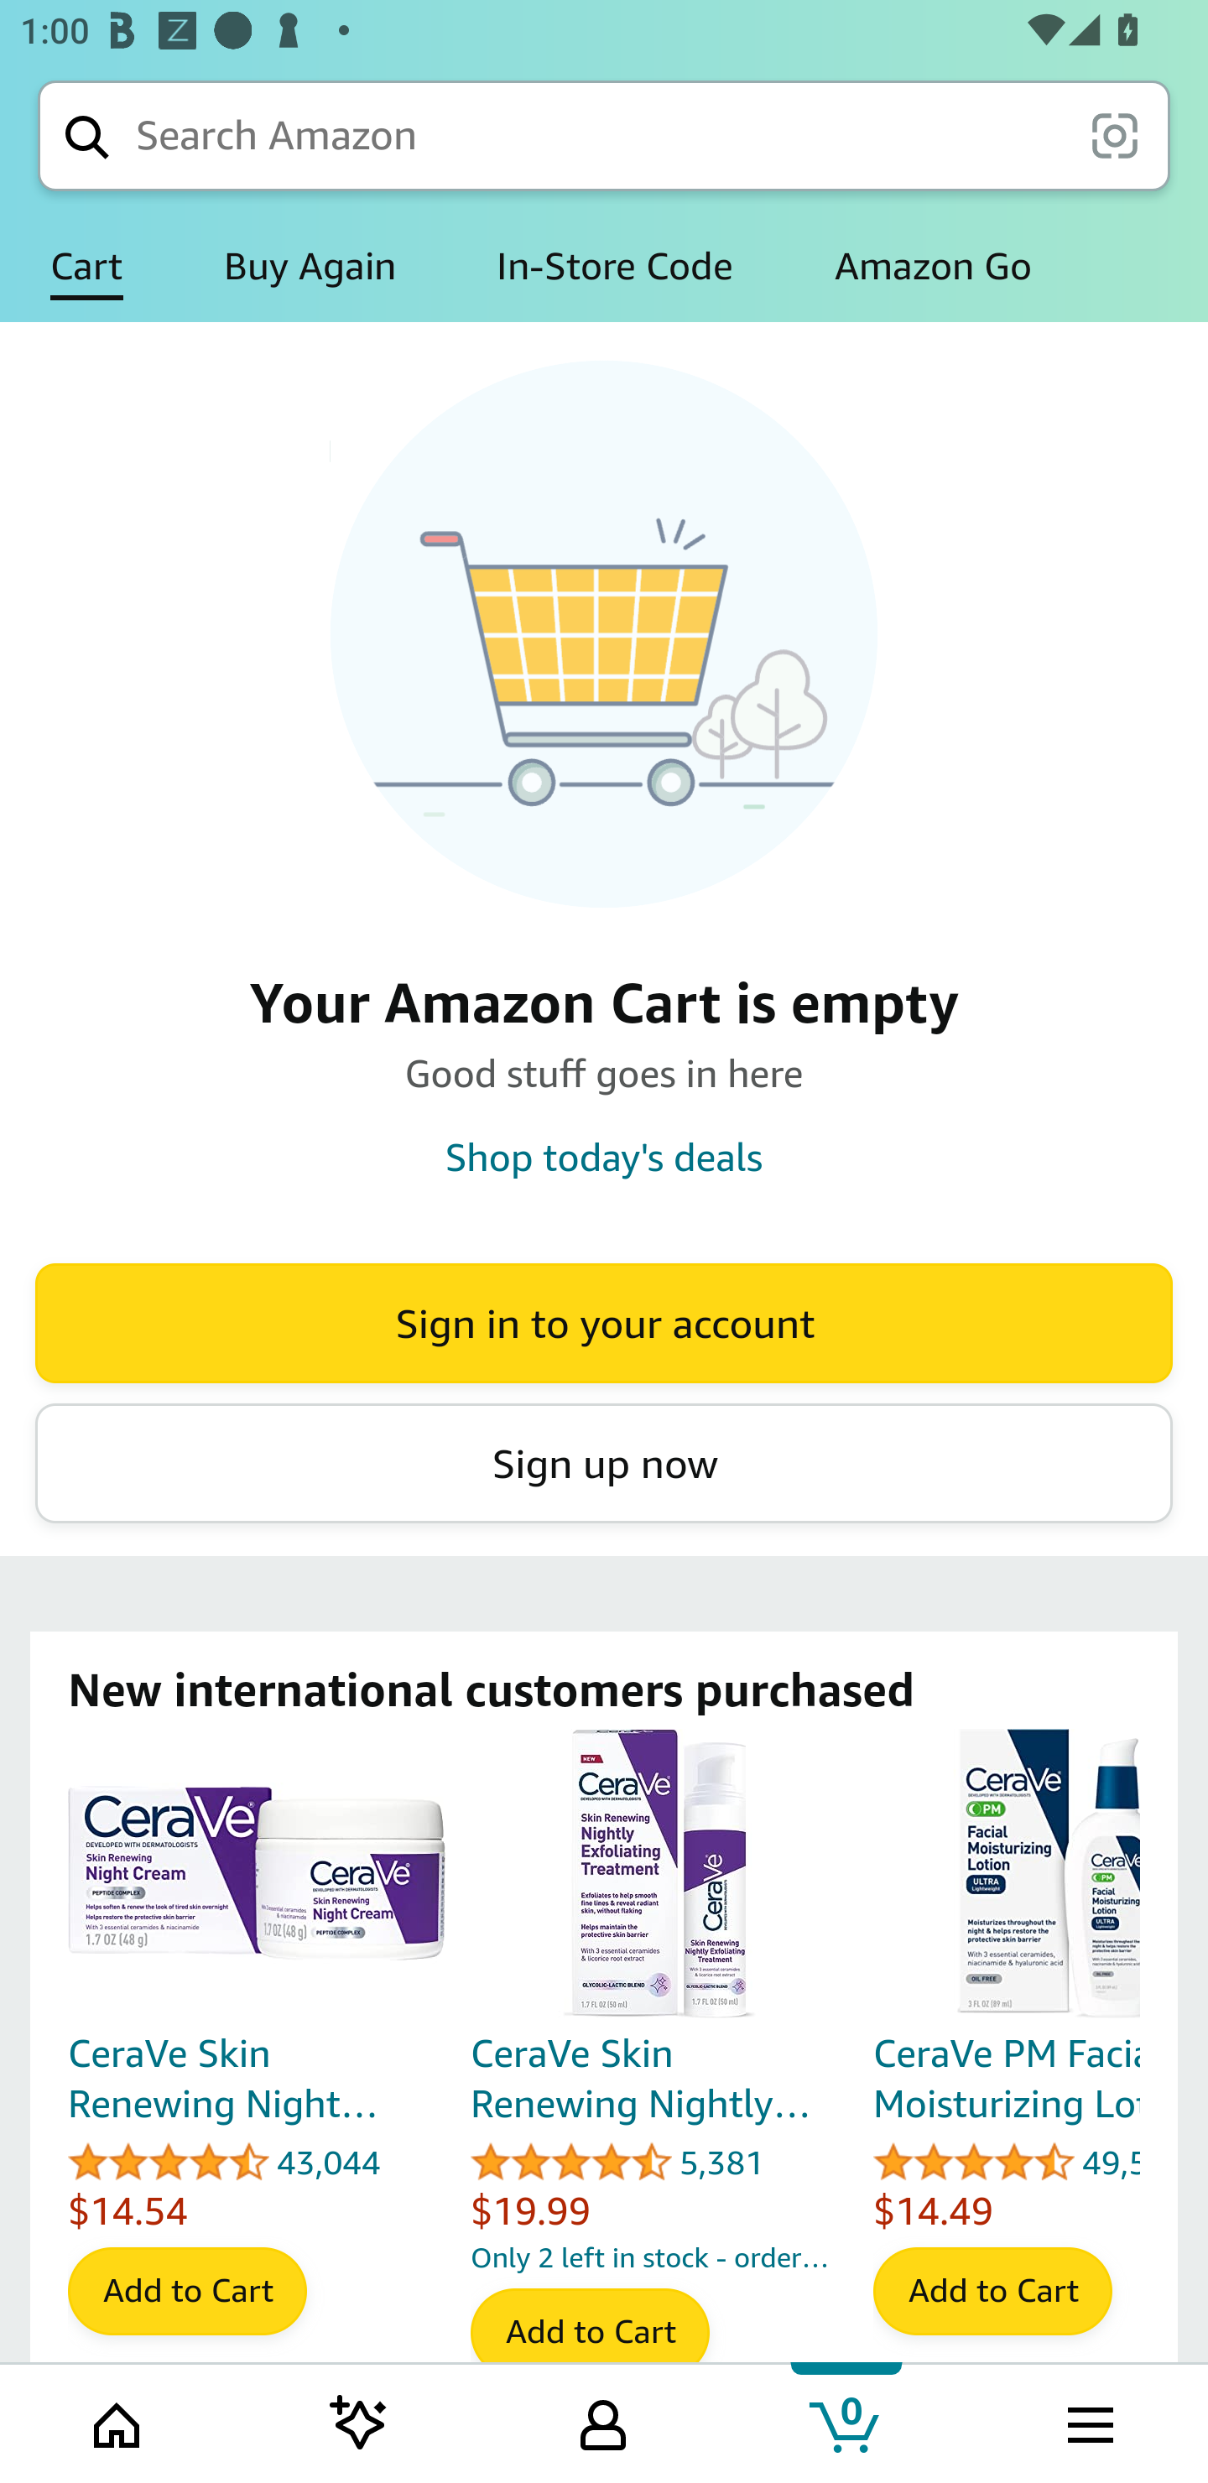  Describe the element at coordinates (310, 267) in the screenshot. I see `Buy Again` at that location.